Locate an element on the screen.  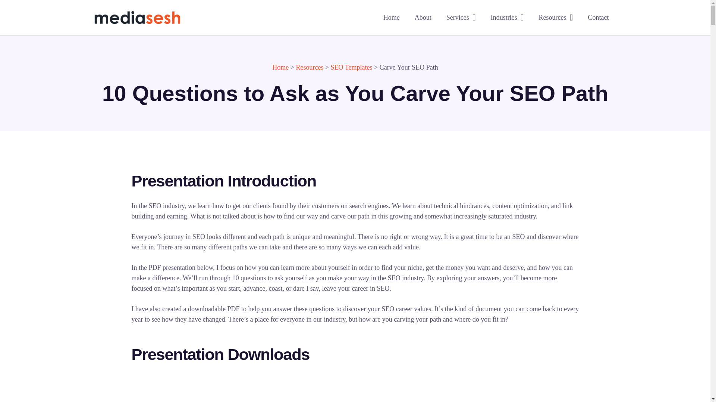
SEO Templates is located at coordinates (351, 67).